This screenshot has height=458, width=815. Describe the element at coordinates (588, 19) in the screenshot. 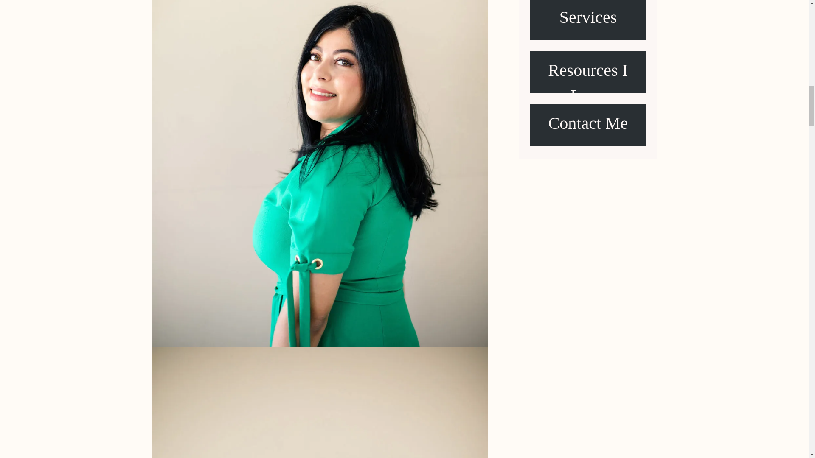

I see `Services` at that location.